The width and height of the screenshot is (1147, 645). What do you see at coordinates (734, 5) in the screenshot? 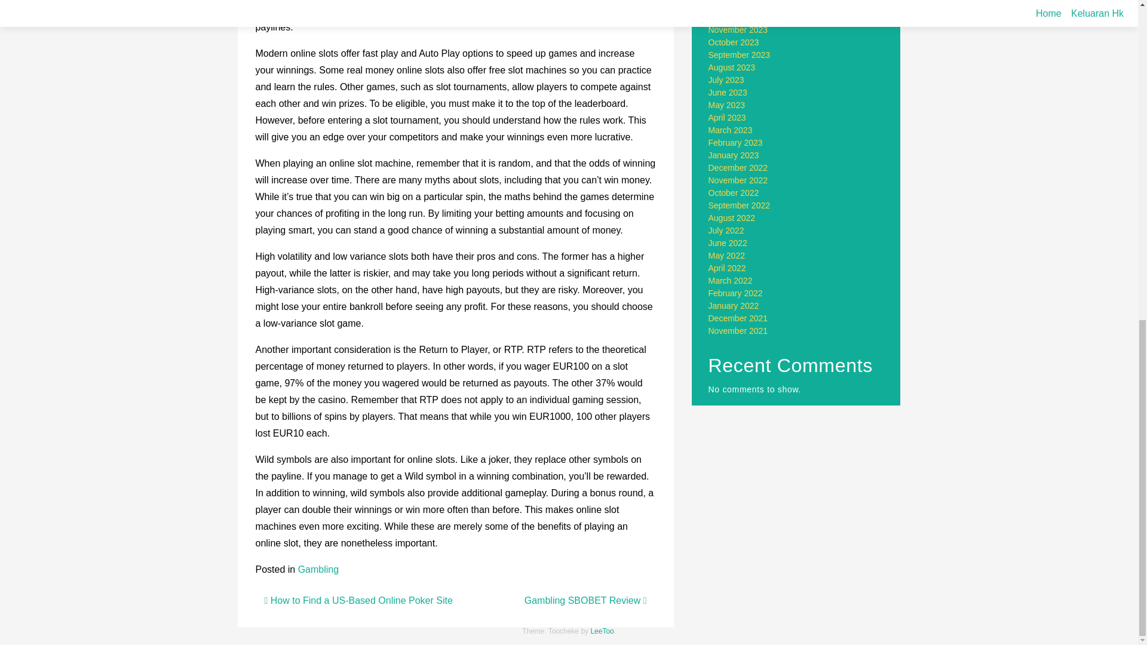
I see `January 2024` at bounding box center [734, 5].